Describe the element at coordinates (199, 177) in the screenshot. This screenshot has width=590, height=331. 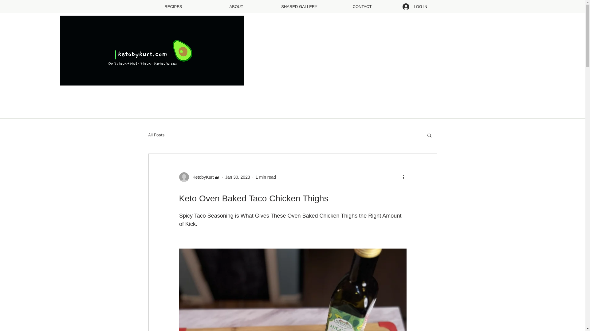
I see `KetobyKurt` at that location.